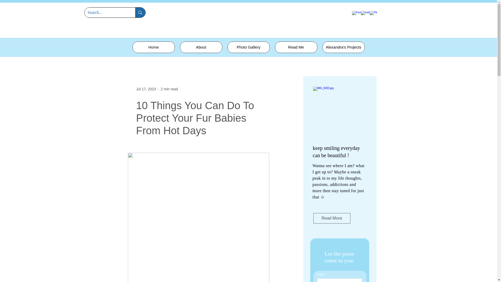  I want to click on Home, so click(154, 47).